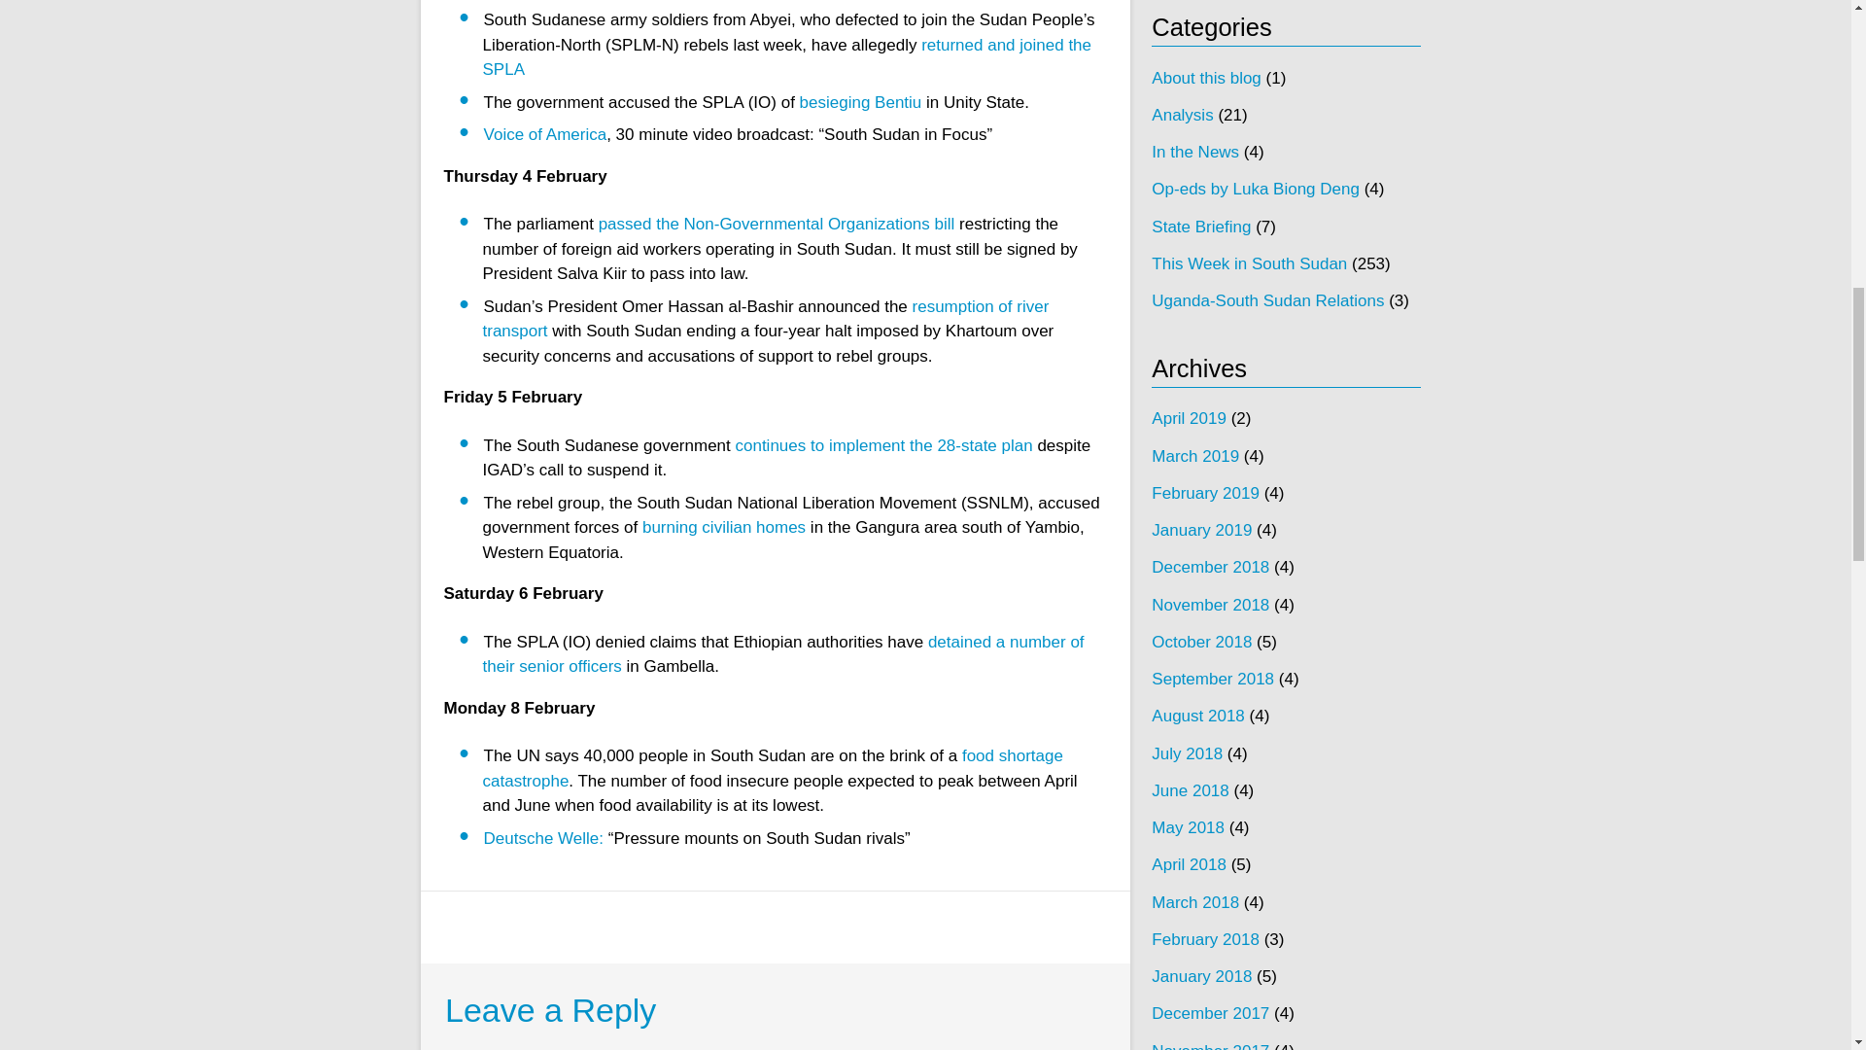 The height and width of the screenshot is (1050, 1866). Describe the element at coordinates (882, 445) in the screenshot. I see `continues to implement the 28-state plan` at that location.